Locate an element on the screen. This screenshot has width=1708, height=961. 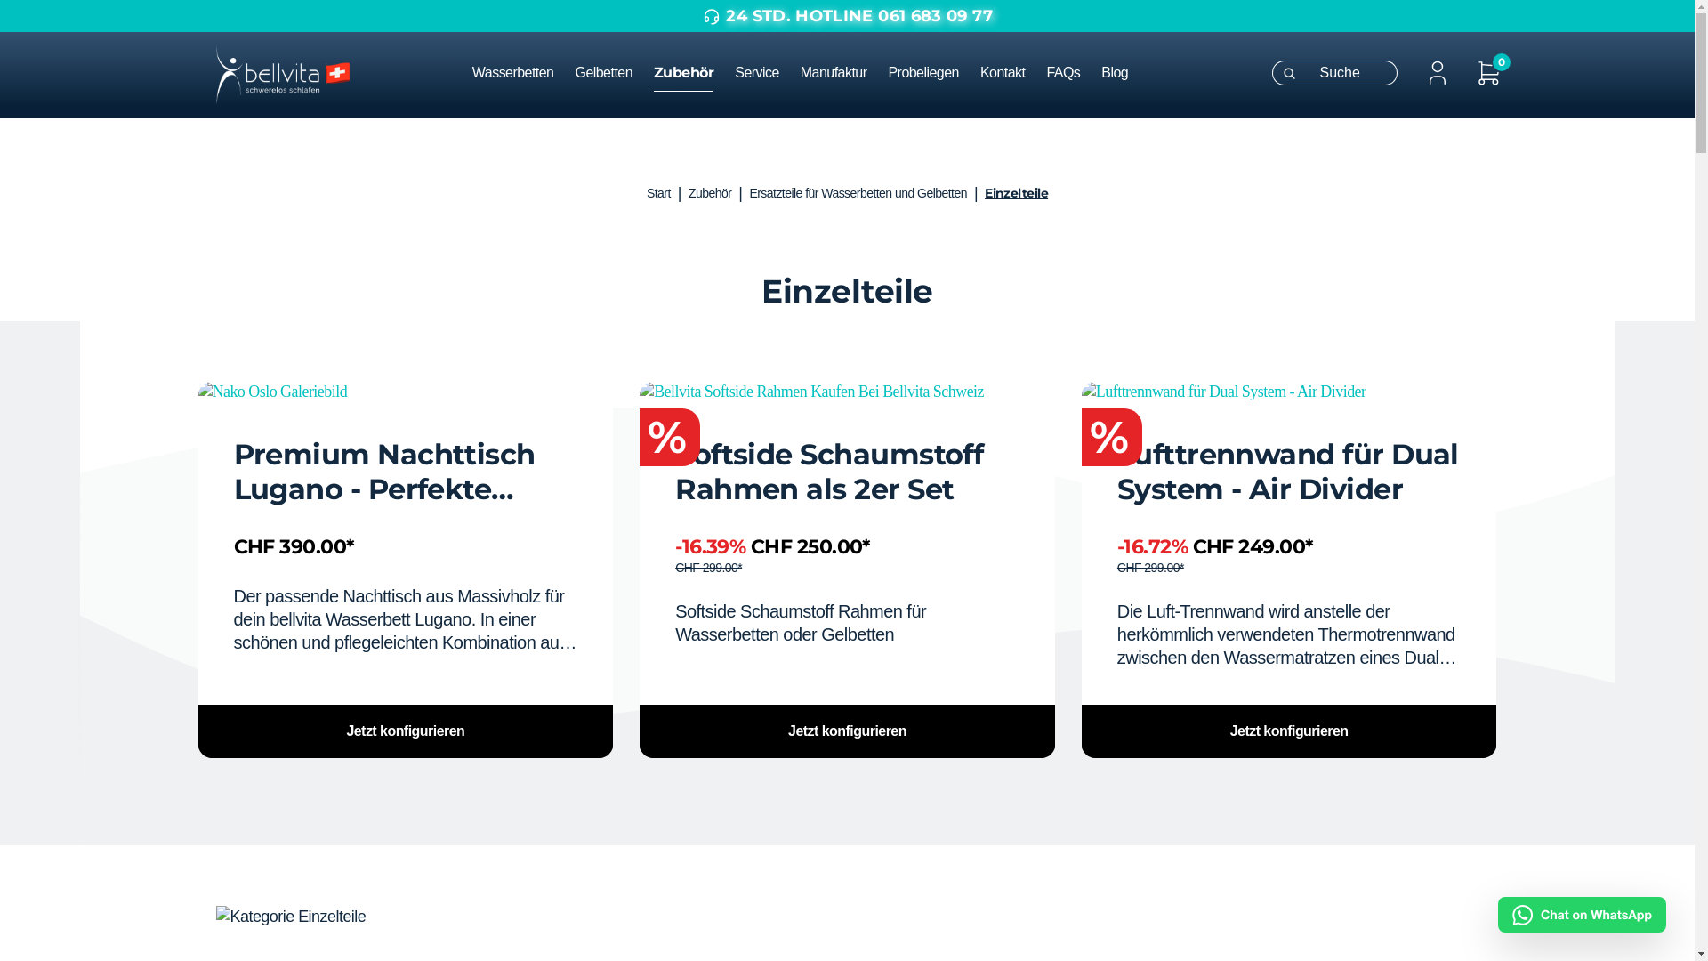
Jetzt konfigurieren is located at coordinates (847, 731).